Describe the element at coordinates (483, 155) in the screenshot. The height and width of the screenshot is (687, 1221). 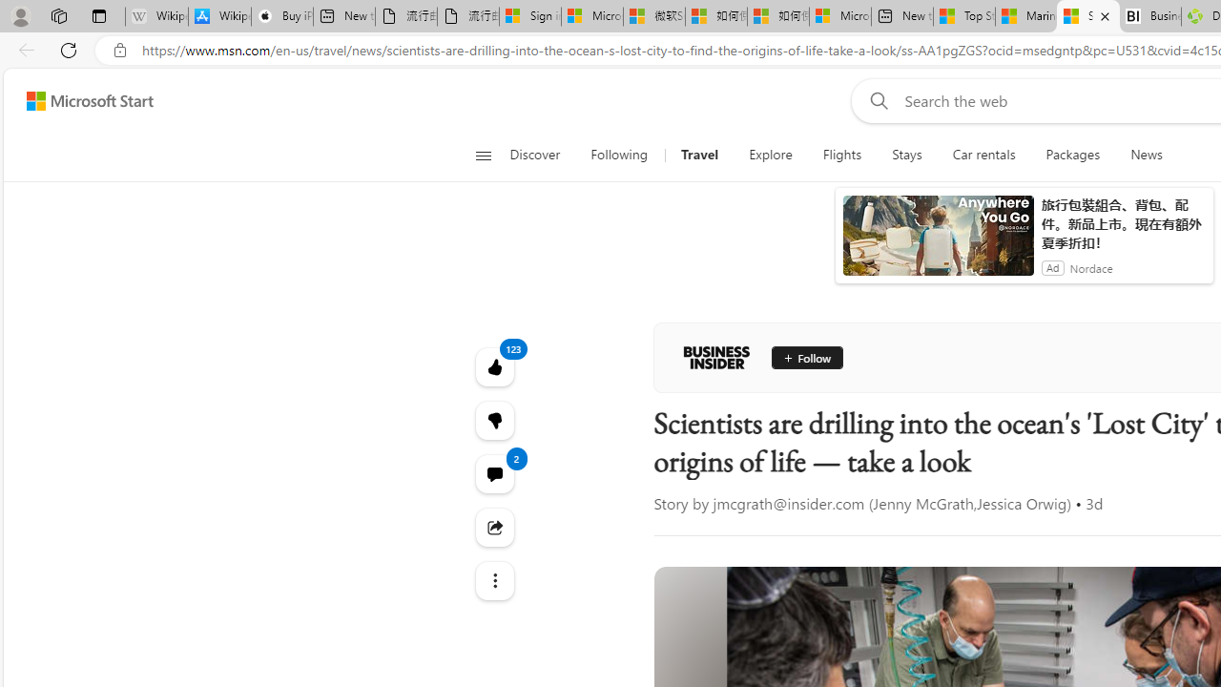
I see `Open navigation menu` at that location.